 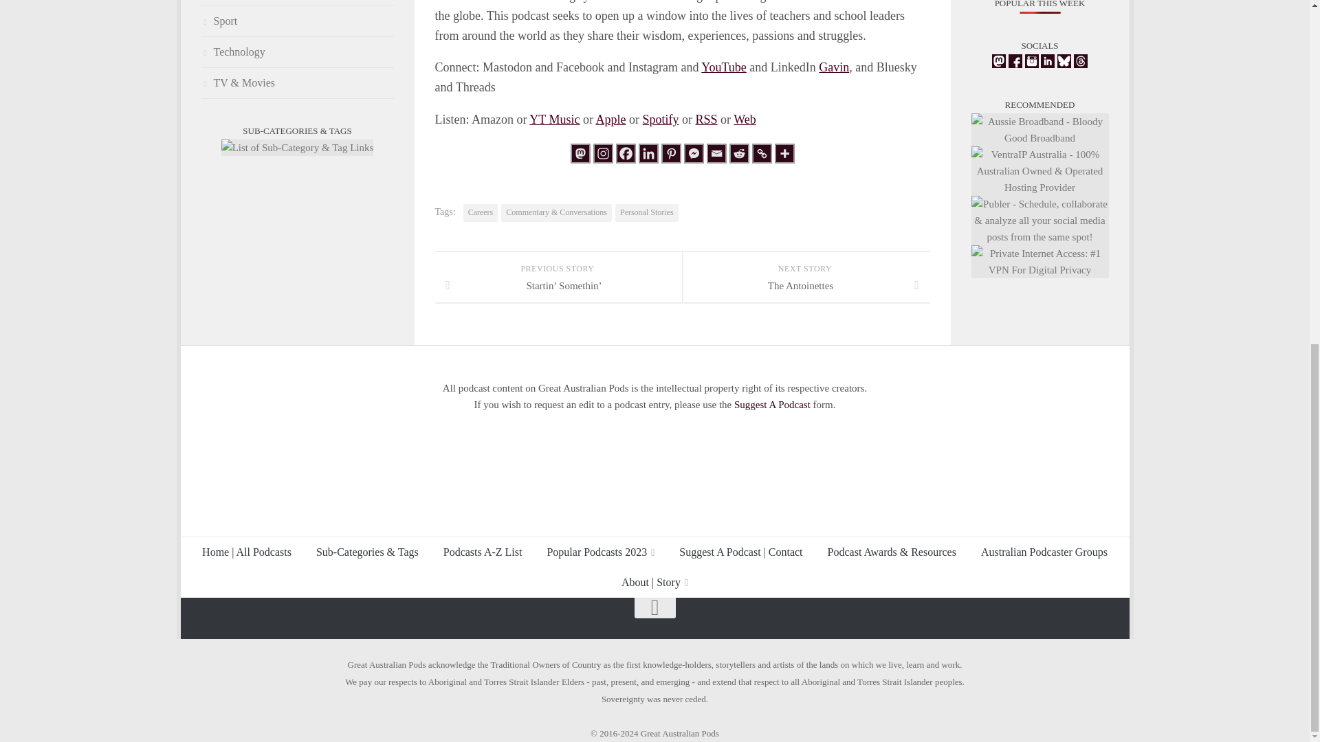 I want to click on Instagram, so click(x=602, y=153).